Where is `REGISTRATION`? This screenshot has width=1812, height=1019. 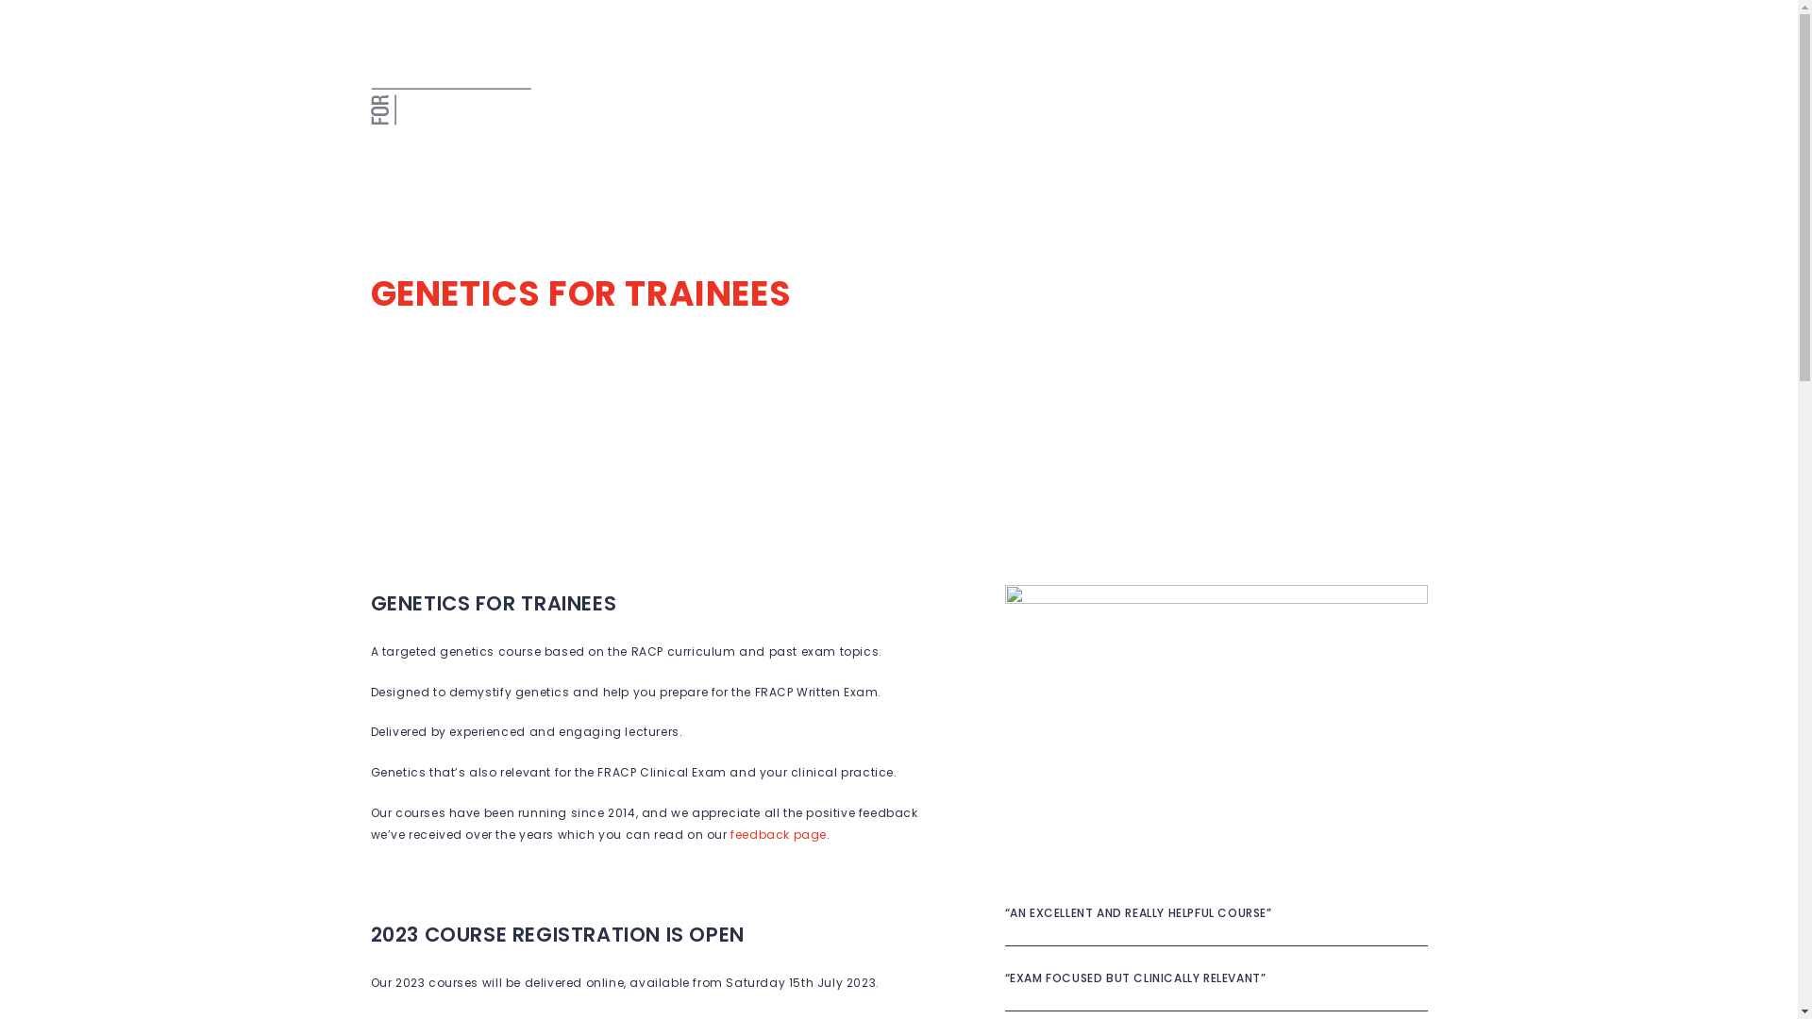 REGISTRATION is located at coordinates (912, 119).